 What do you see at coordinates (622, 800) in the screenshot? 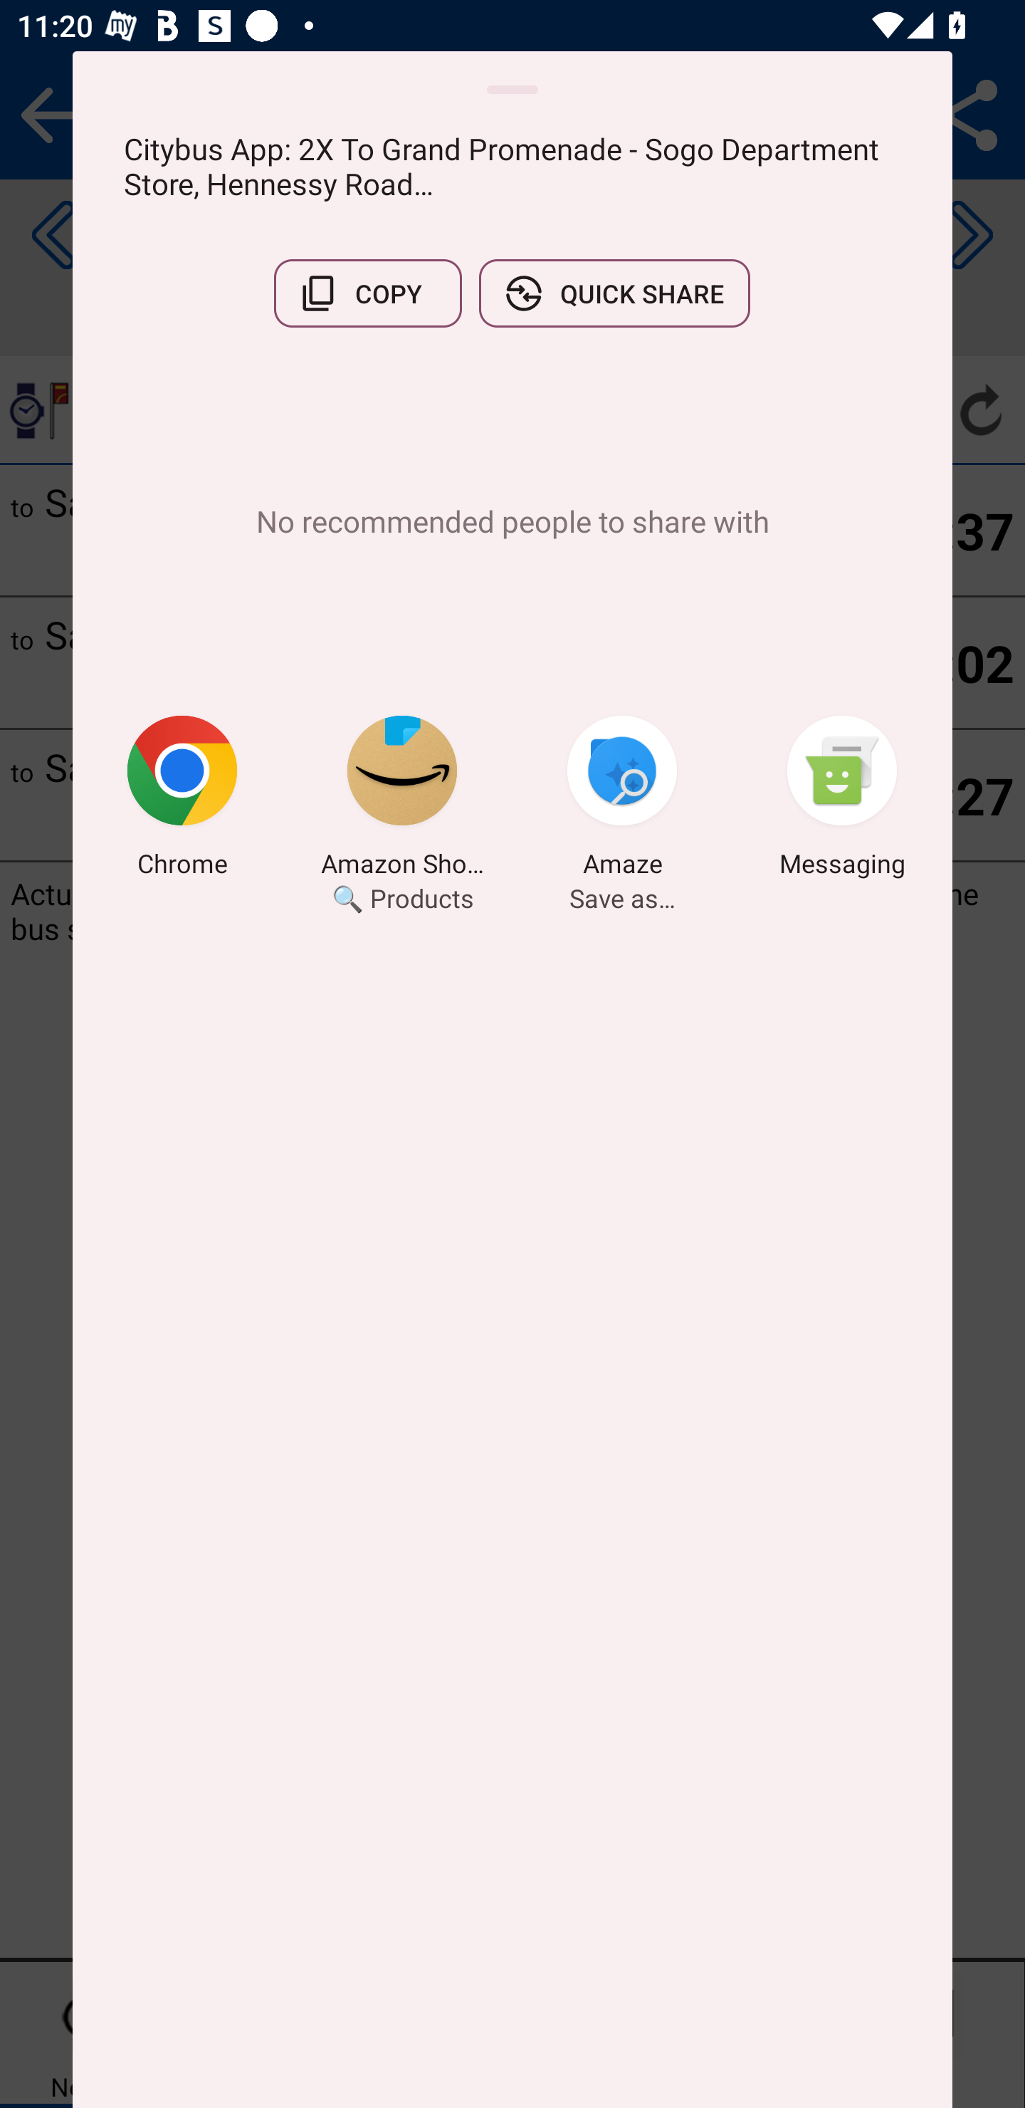
I see `Amaze Save as…` at bounding box center [622, 800].